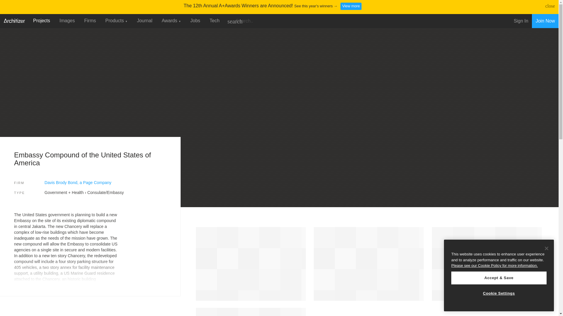  What do you see at coordinates (14, 20) in the screenshot?
I see `Architizer` at bounding box center [14, 20].